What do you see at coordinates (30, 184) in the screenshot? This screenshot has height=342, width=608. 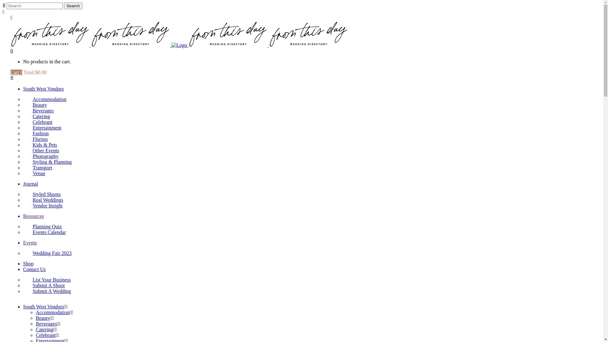 I see `Journal` at bounding box center [30, 184].